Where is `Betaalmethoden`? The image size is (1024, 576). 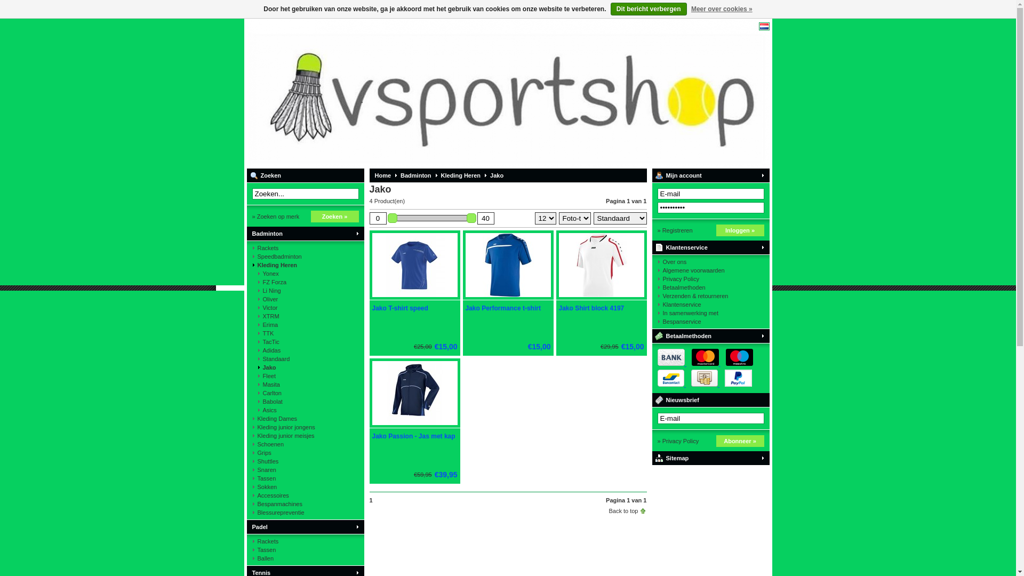 Betaalmethoden is located at coordinates (710, 336).